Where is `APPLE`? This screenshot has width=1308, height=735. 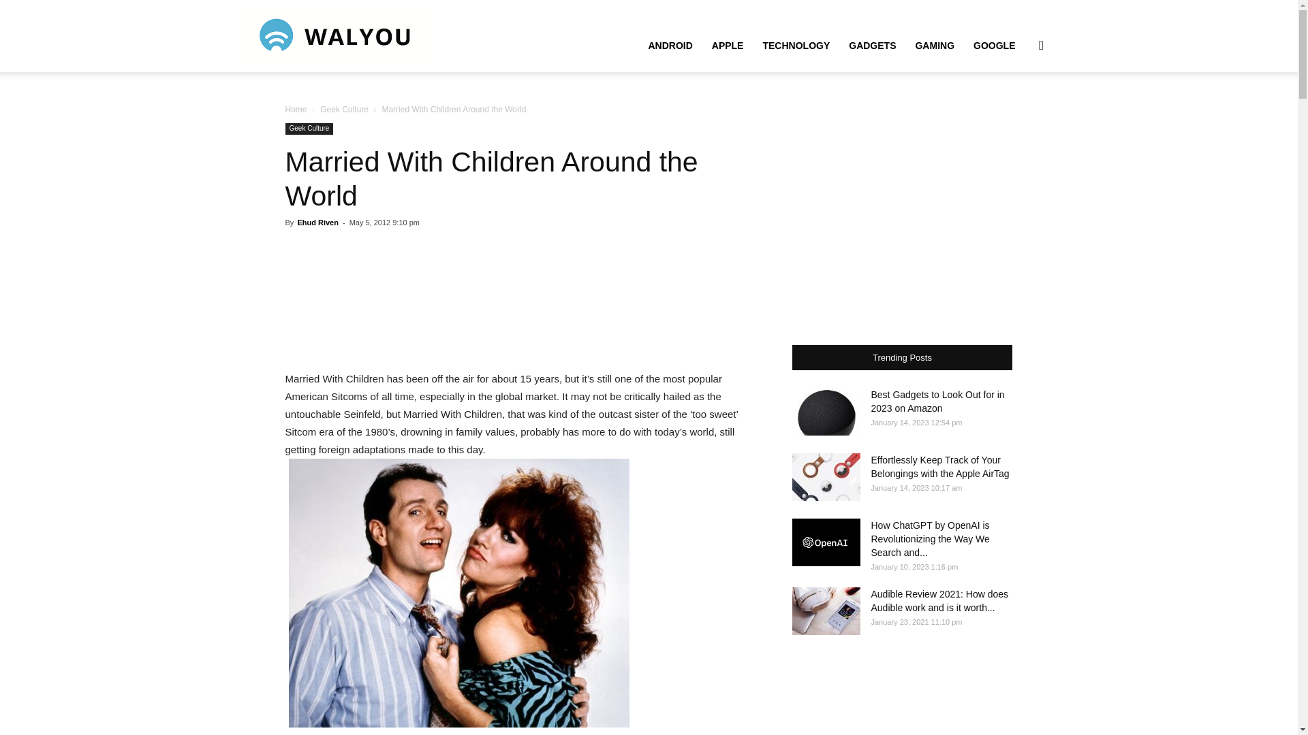 APPLE is located at coordinates (728, 45).